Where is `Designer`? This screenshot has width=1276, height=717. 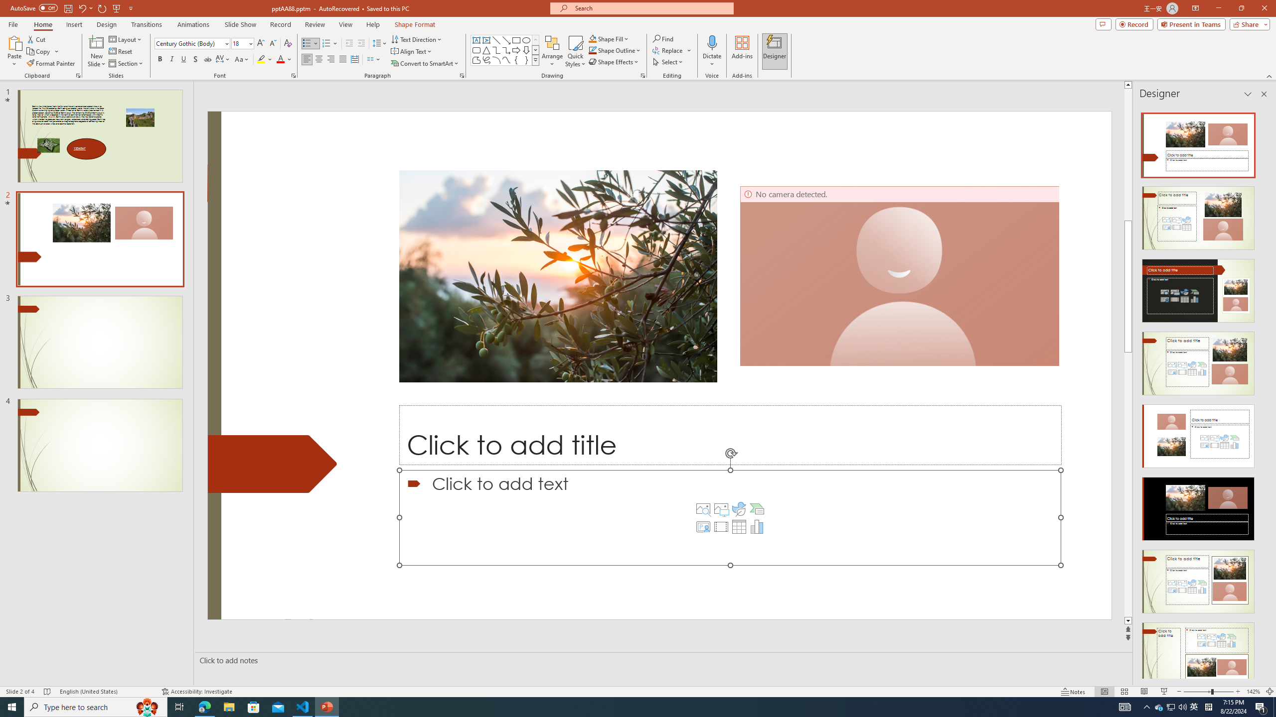
Designer is located at coordinates (775, 51).